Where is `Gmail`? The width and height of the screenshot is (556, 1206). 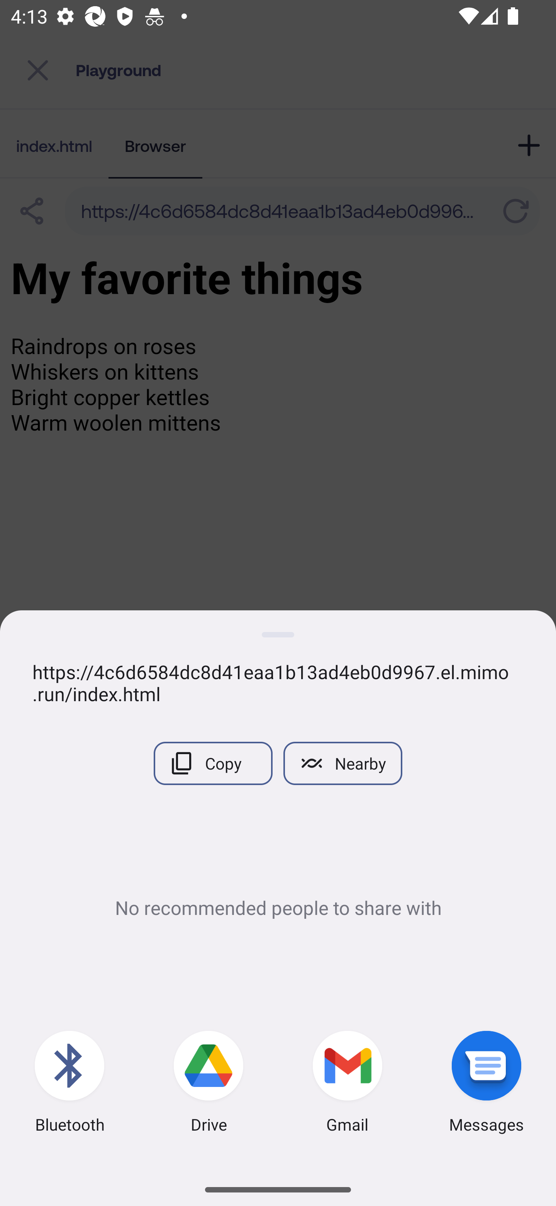 Gmail is located at coordinates (347, 1084).